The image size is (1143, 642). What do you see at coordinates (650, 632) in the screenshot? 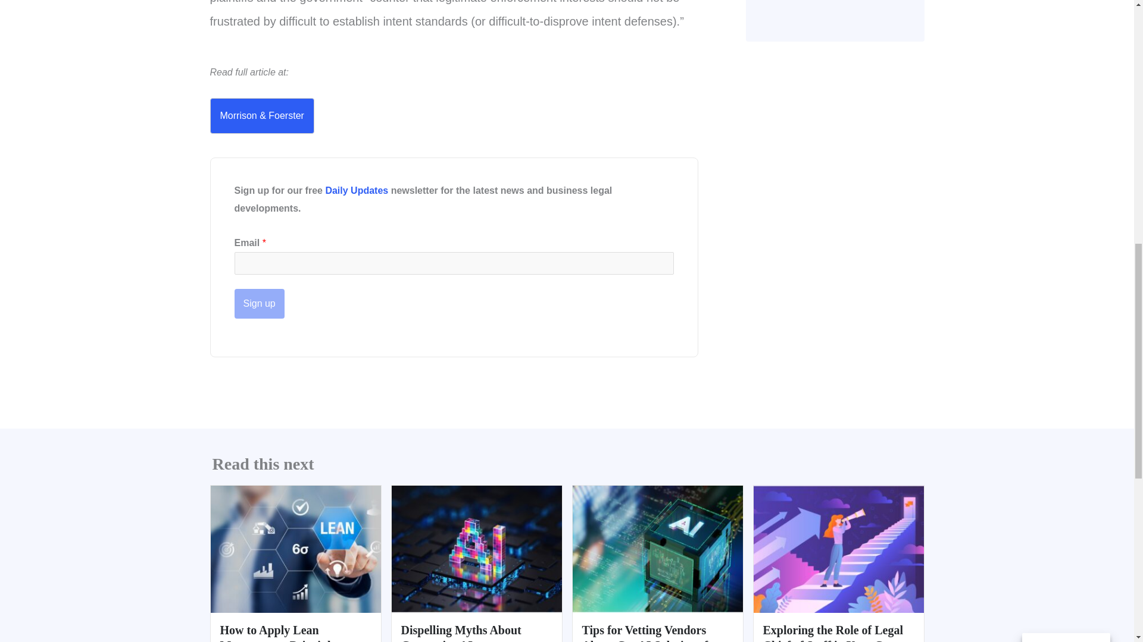
I see `Tips for Vetting Vendors About GenAI Solutions for Legal Ops` at bounding box center [650, 632].